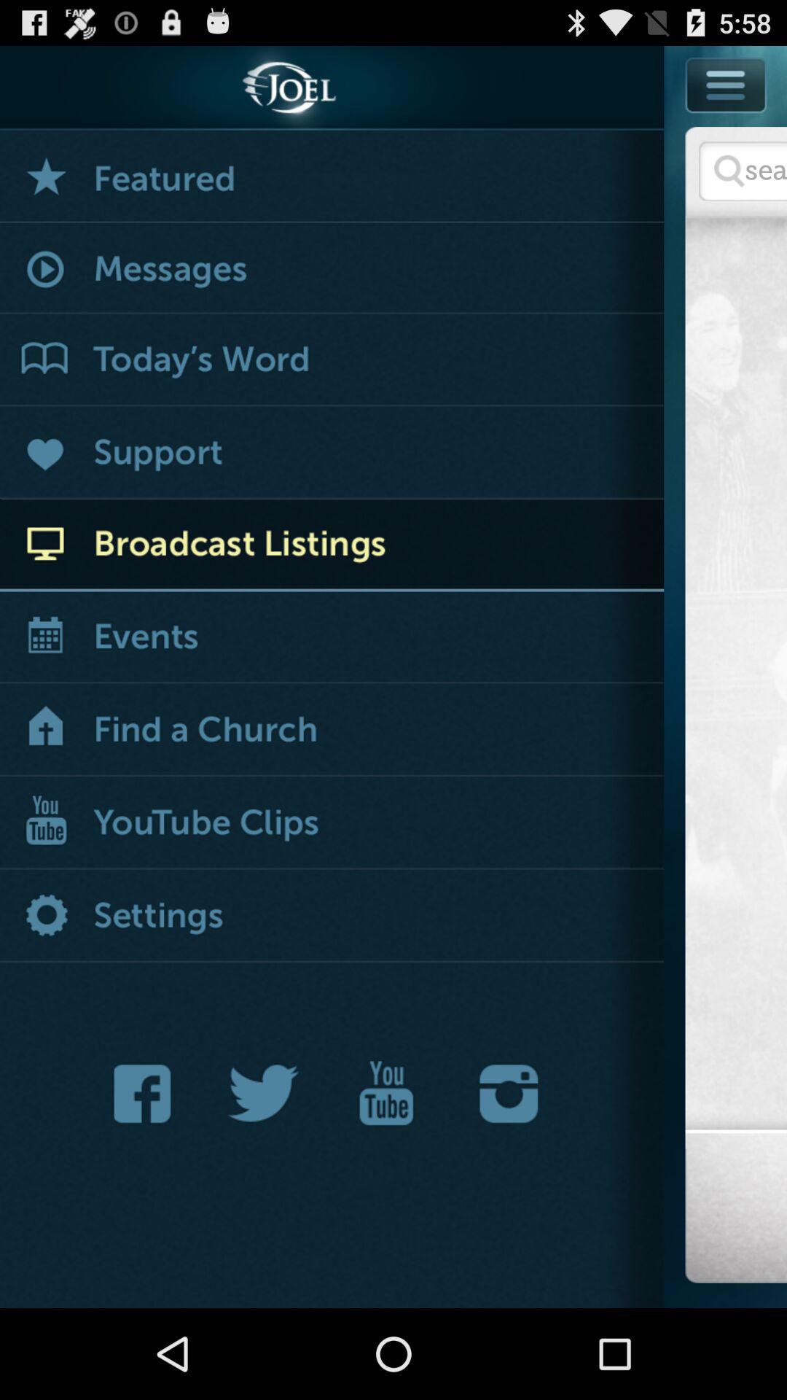  What do you see at coordinates (332, 917) in the screenshot?
I see `go to settings page` at bounding box center [332, 917].